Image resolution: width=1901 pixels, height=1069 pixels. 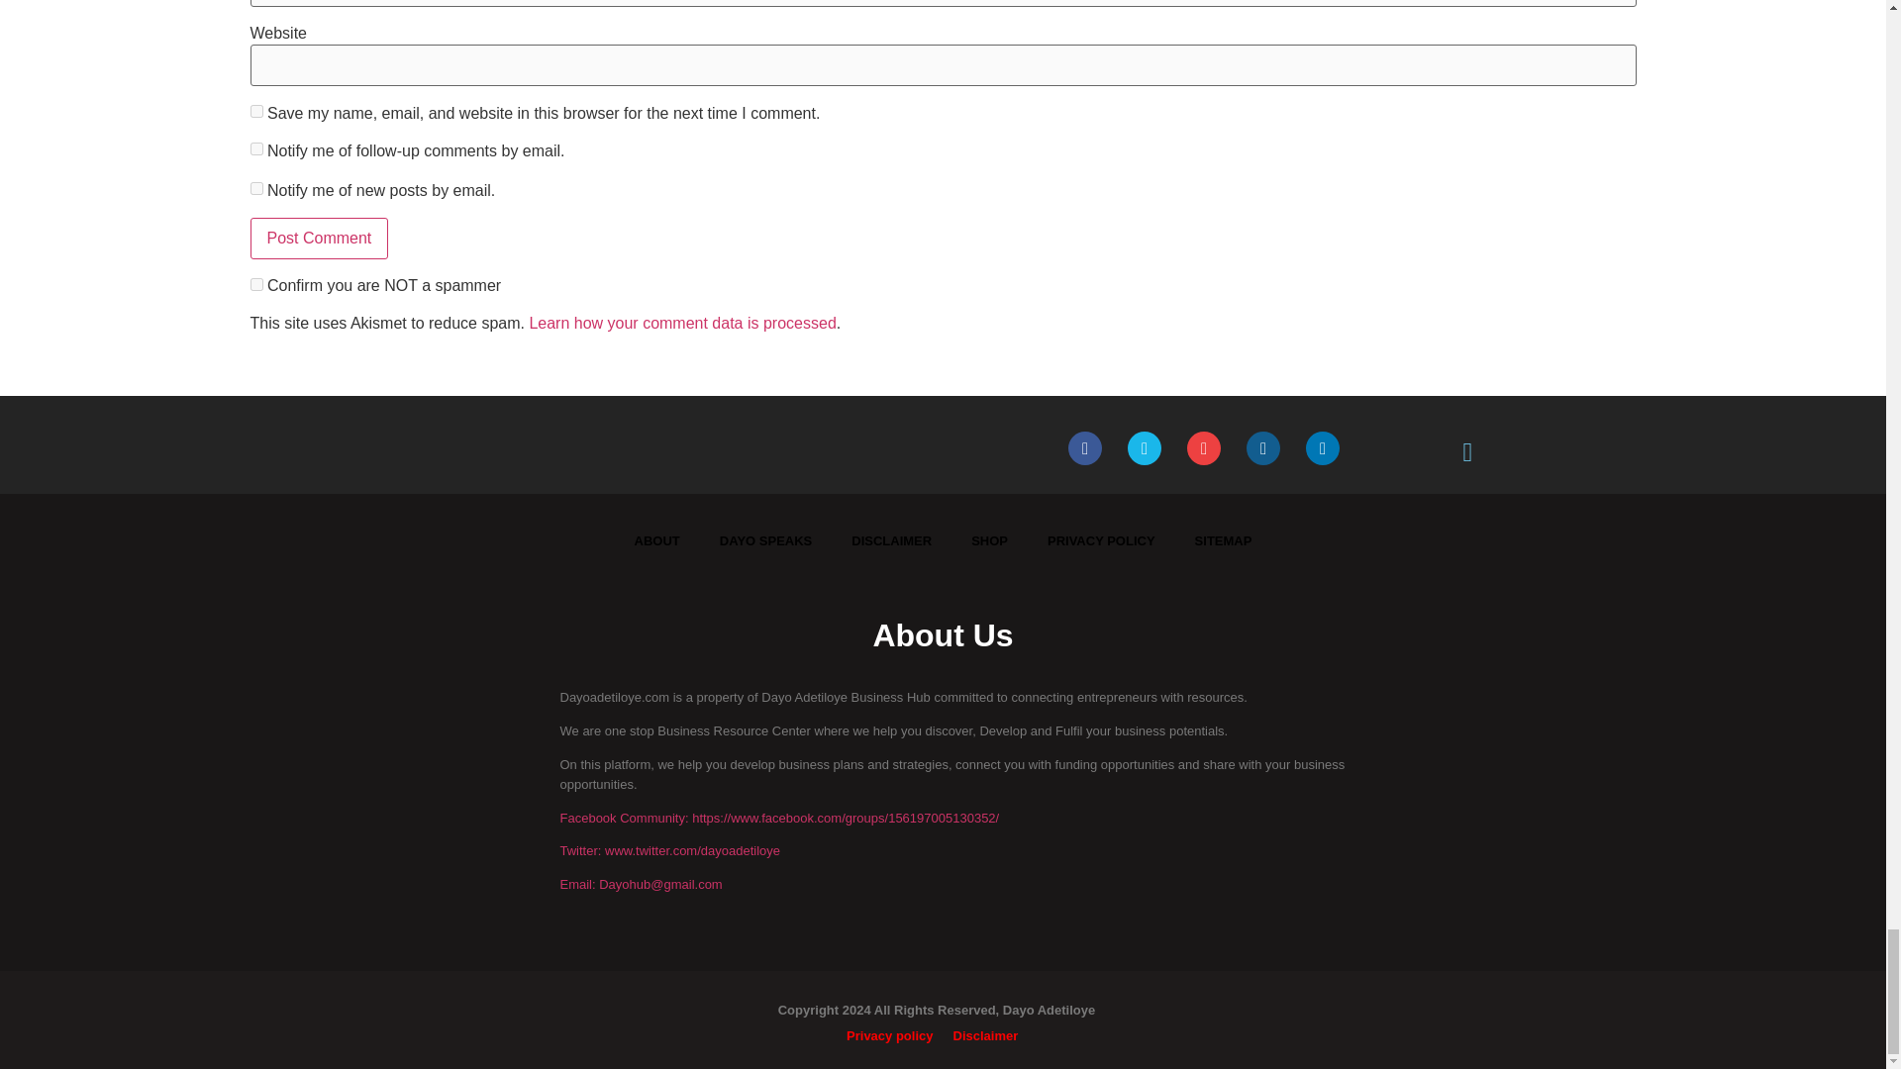 I want to click on yes, so click(x=255, y=111).